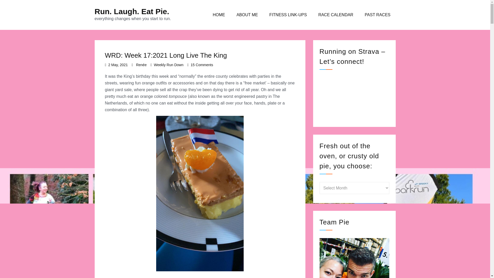 This screenshot has height=278, width=494. I want to click on ABOUT ME, so click(202, 65).